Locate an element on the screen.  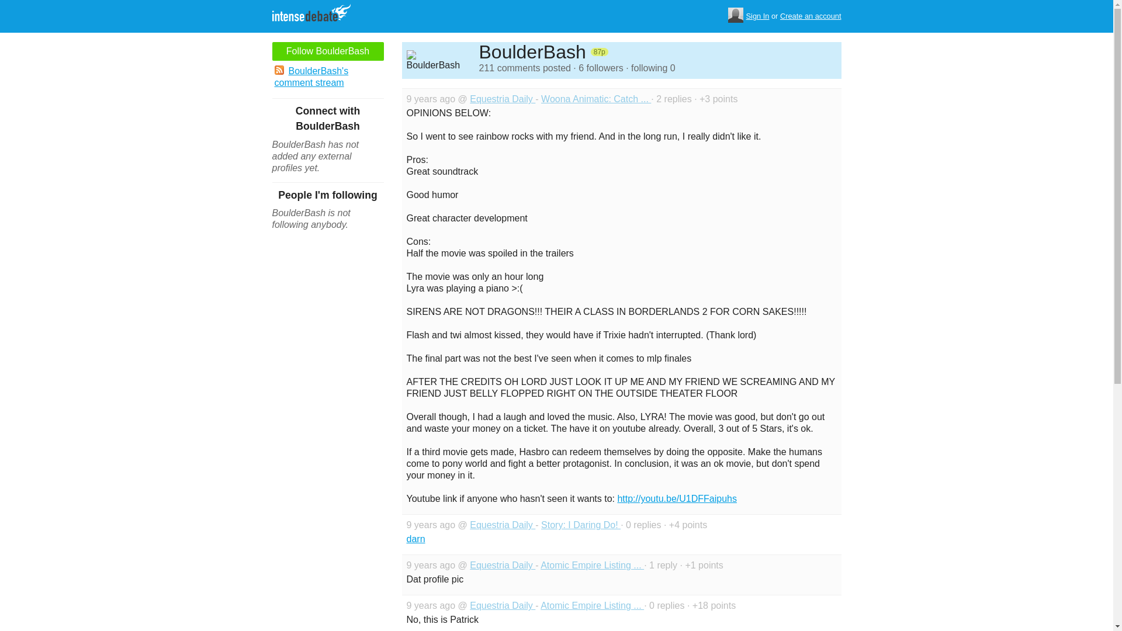
Story: I Daring Do! is located at coordinates (580, 525).